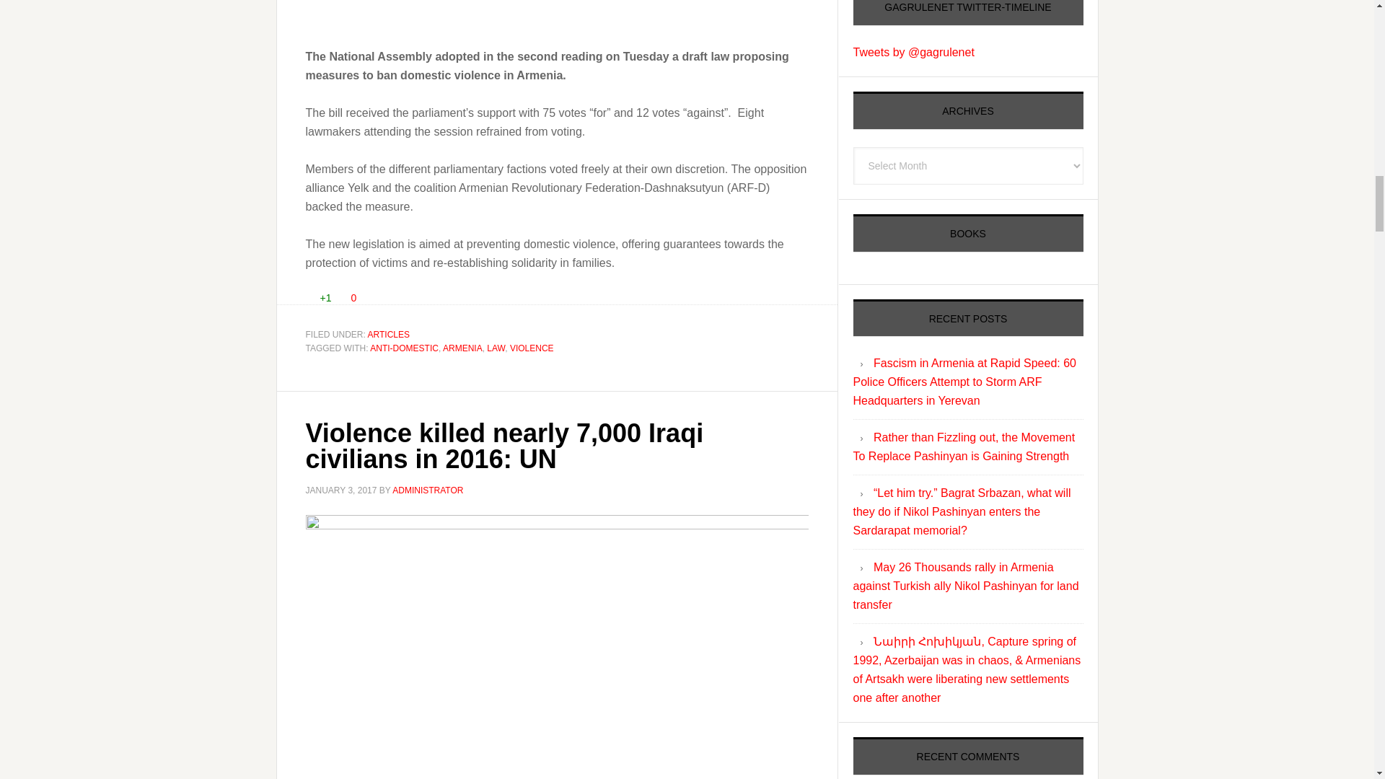 The image size is (1385, 779). What do you see at coordinates (462, 348) in the screenshot?
I see `ARMENIA` at bounding box center [462, 348].